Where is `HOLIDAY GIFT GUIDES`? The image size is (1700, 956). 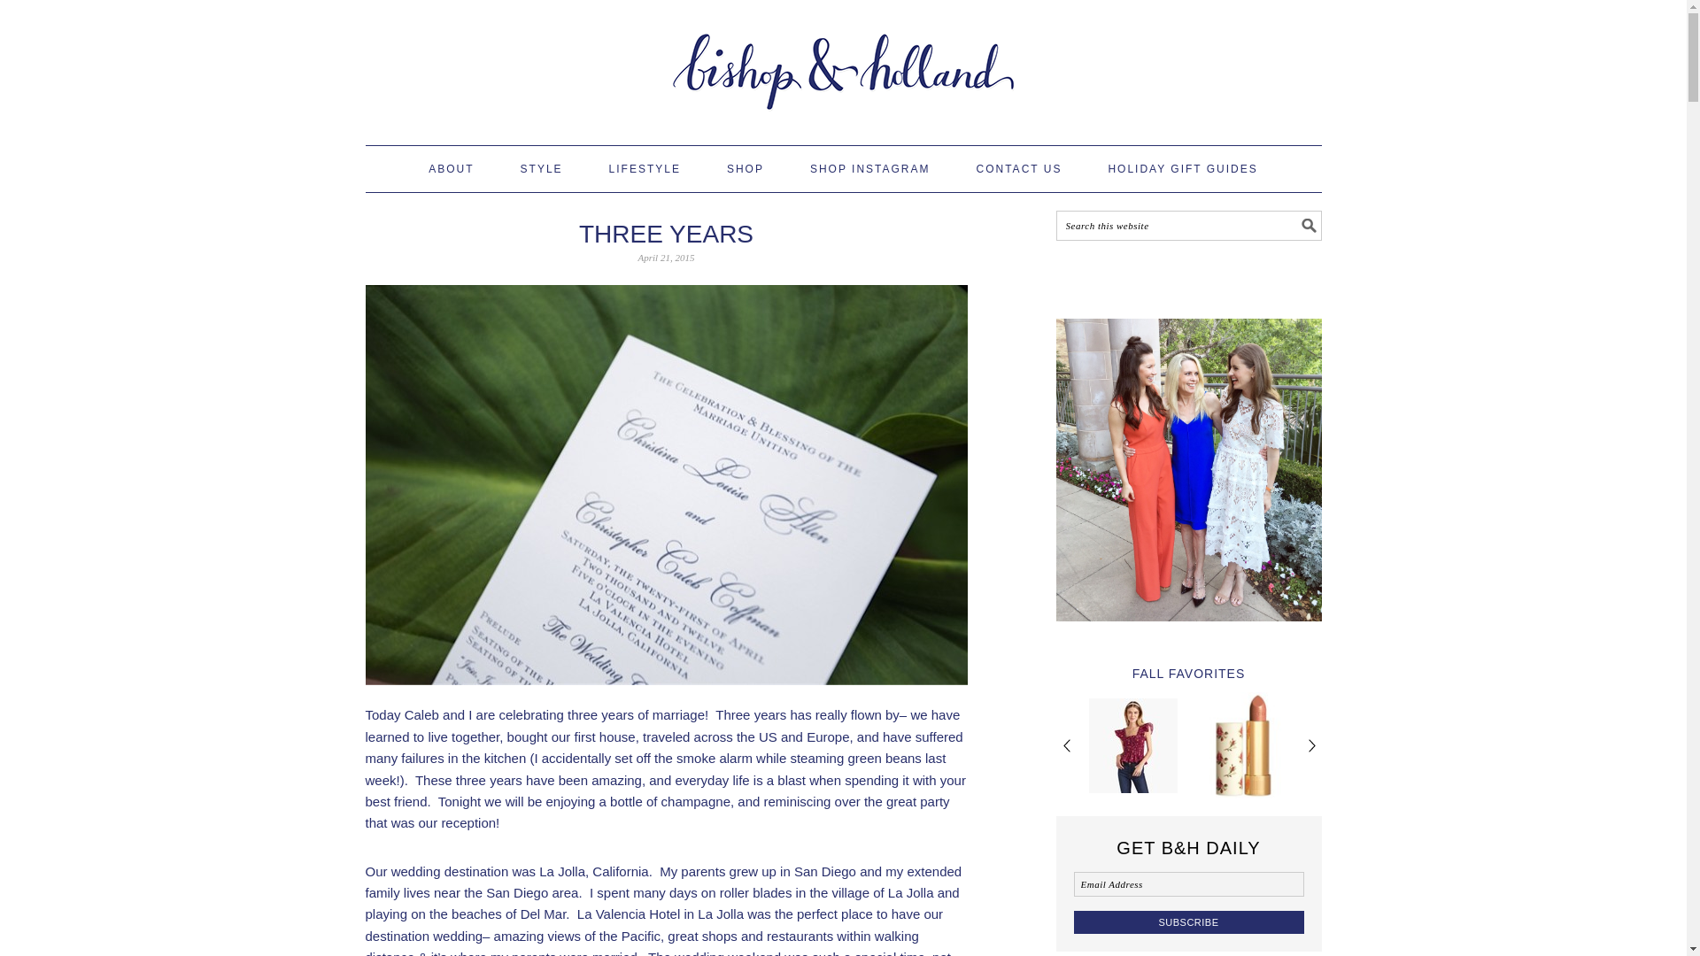
HOLIDAY GIFT GUIDES is located at coordinates (1183, 169).